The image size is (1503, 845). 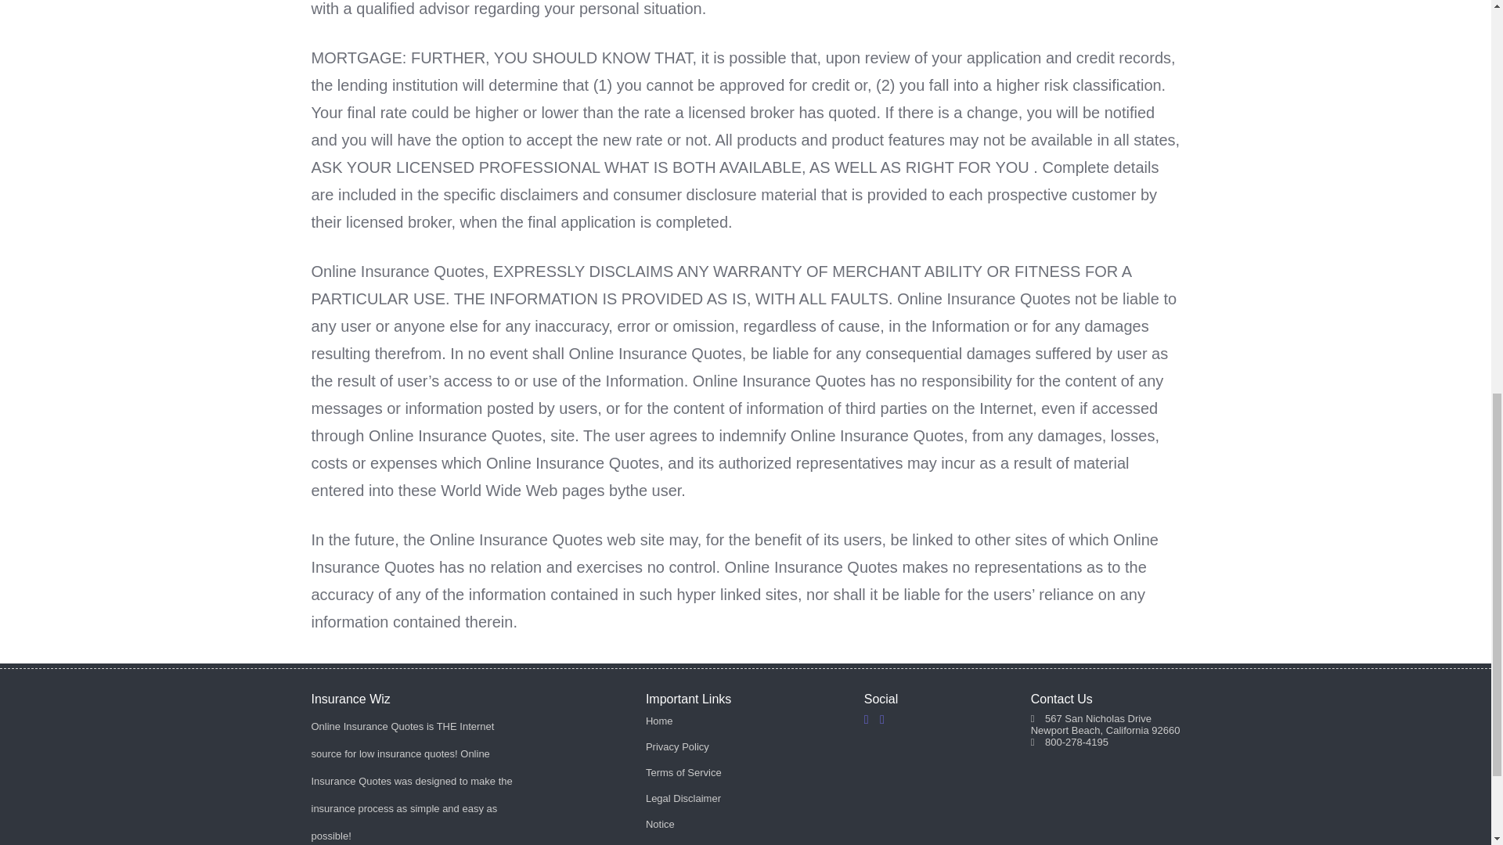 What do you see at coordinates (683, 798) in the screenshot?
I see `Legal Disclaimer` at bounding box center [683, 798].